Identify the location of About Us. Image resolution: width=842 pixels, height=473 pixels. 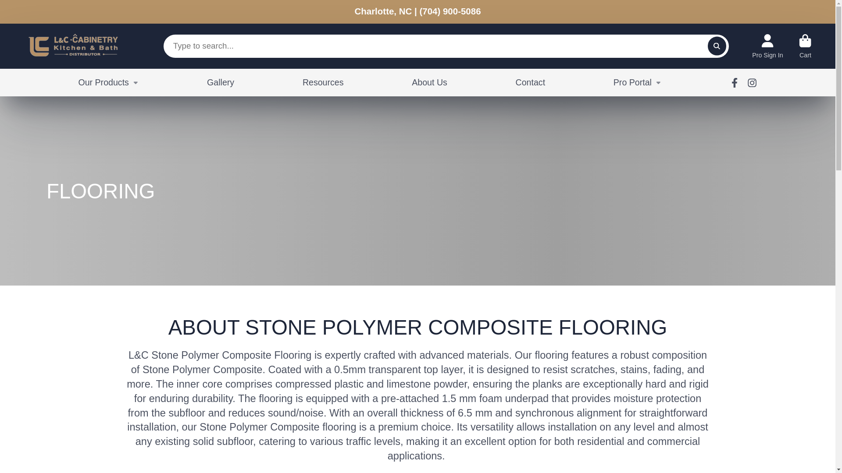
(429, 82).